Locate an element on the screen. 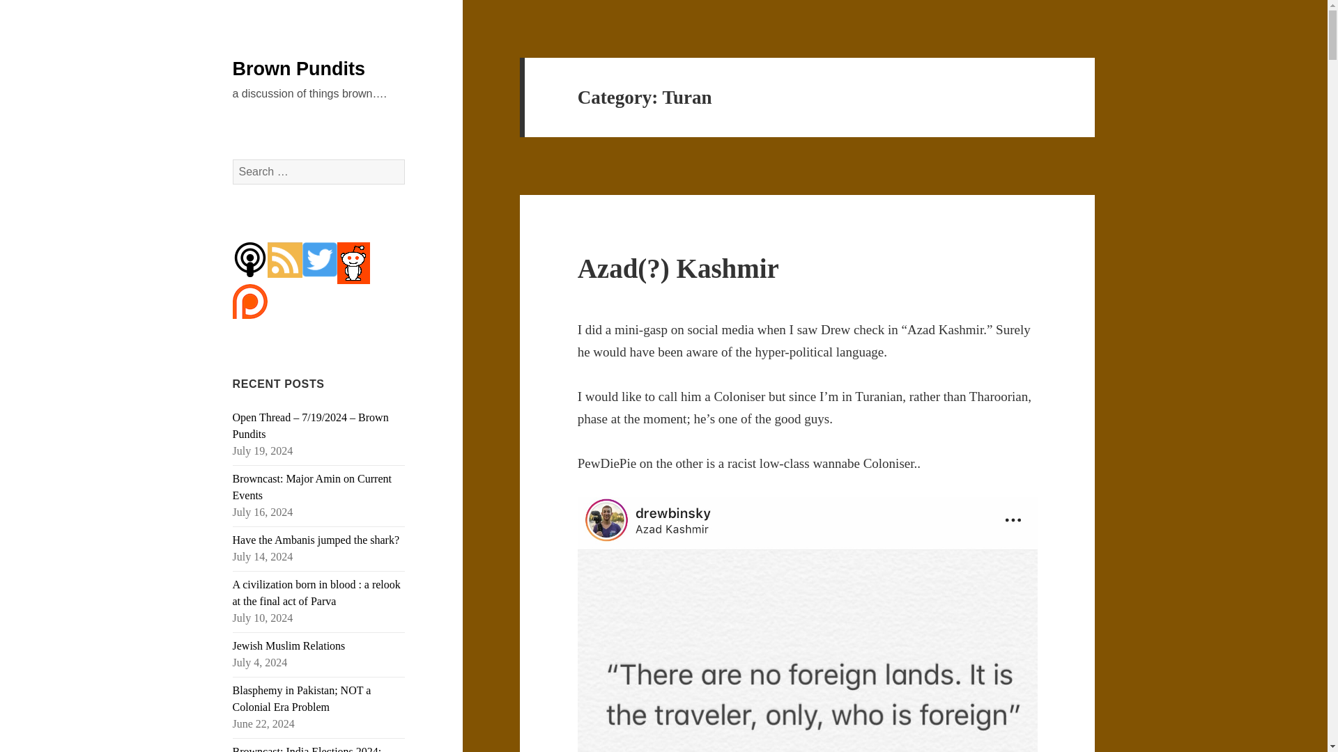 The height and width of the screenshot is (752, 1338). Browncast: India Elections 2024; Ashvamedha Interrupted is located at coordinates (307, 749).